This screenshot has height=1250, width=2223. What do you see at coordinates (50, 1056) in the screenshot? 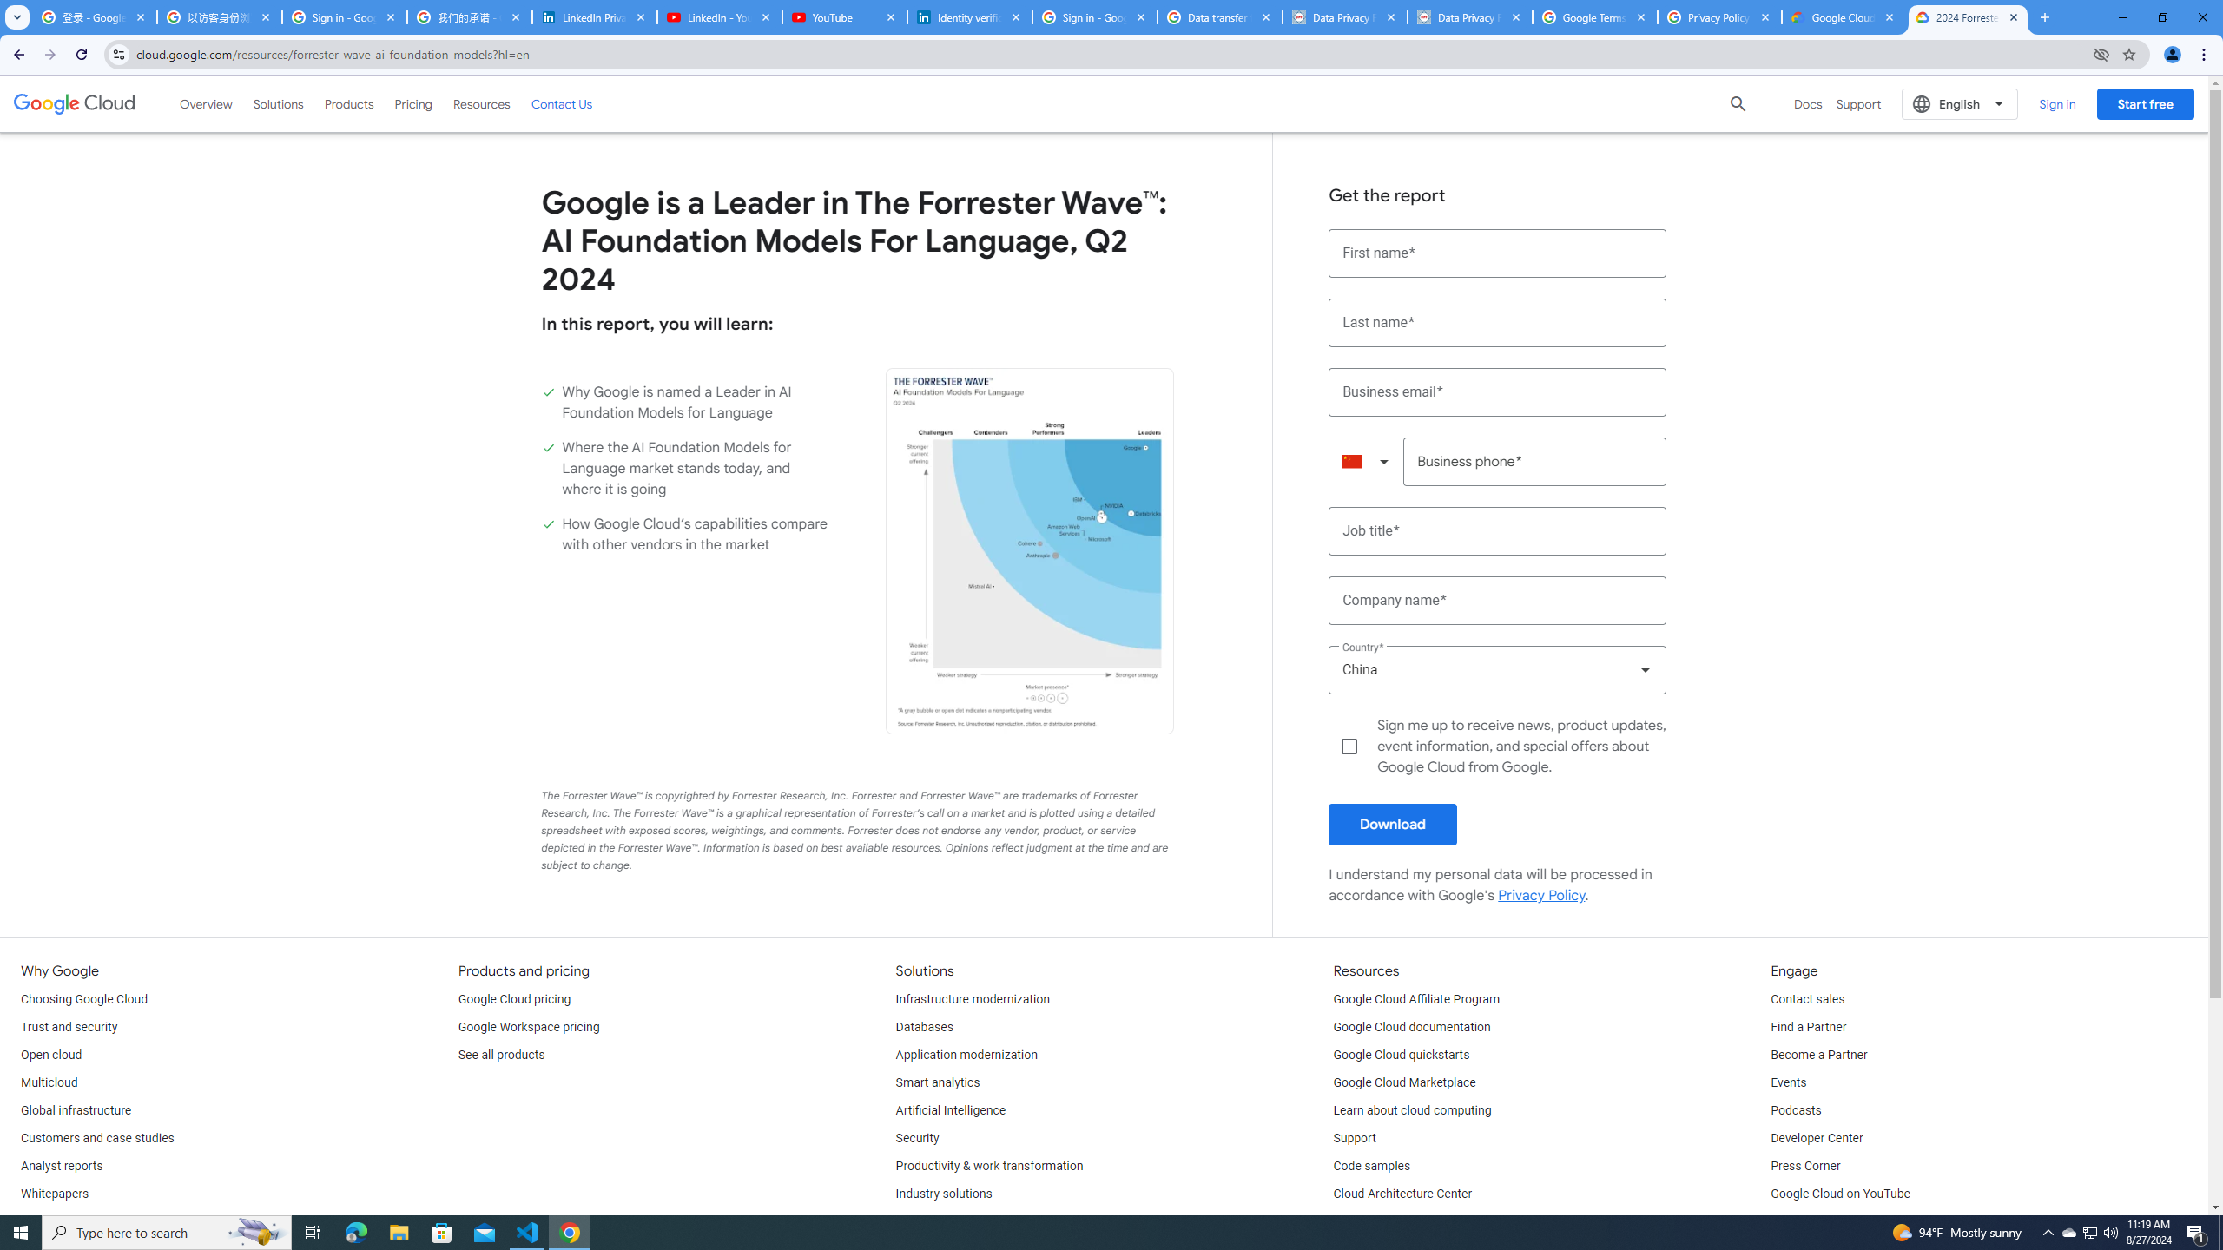
I see `Open cloud` at bounding box center [50, 1056].